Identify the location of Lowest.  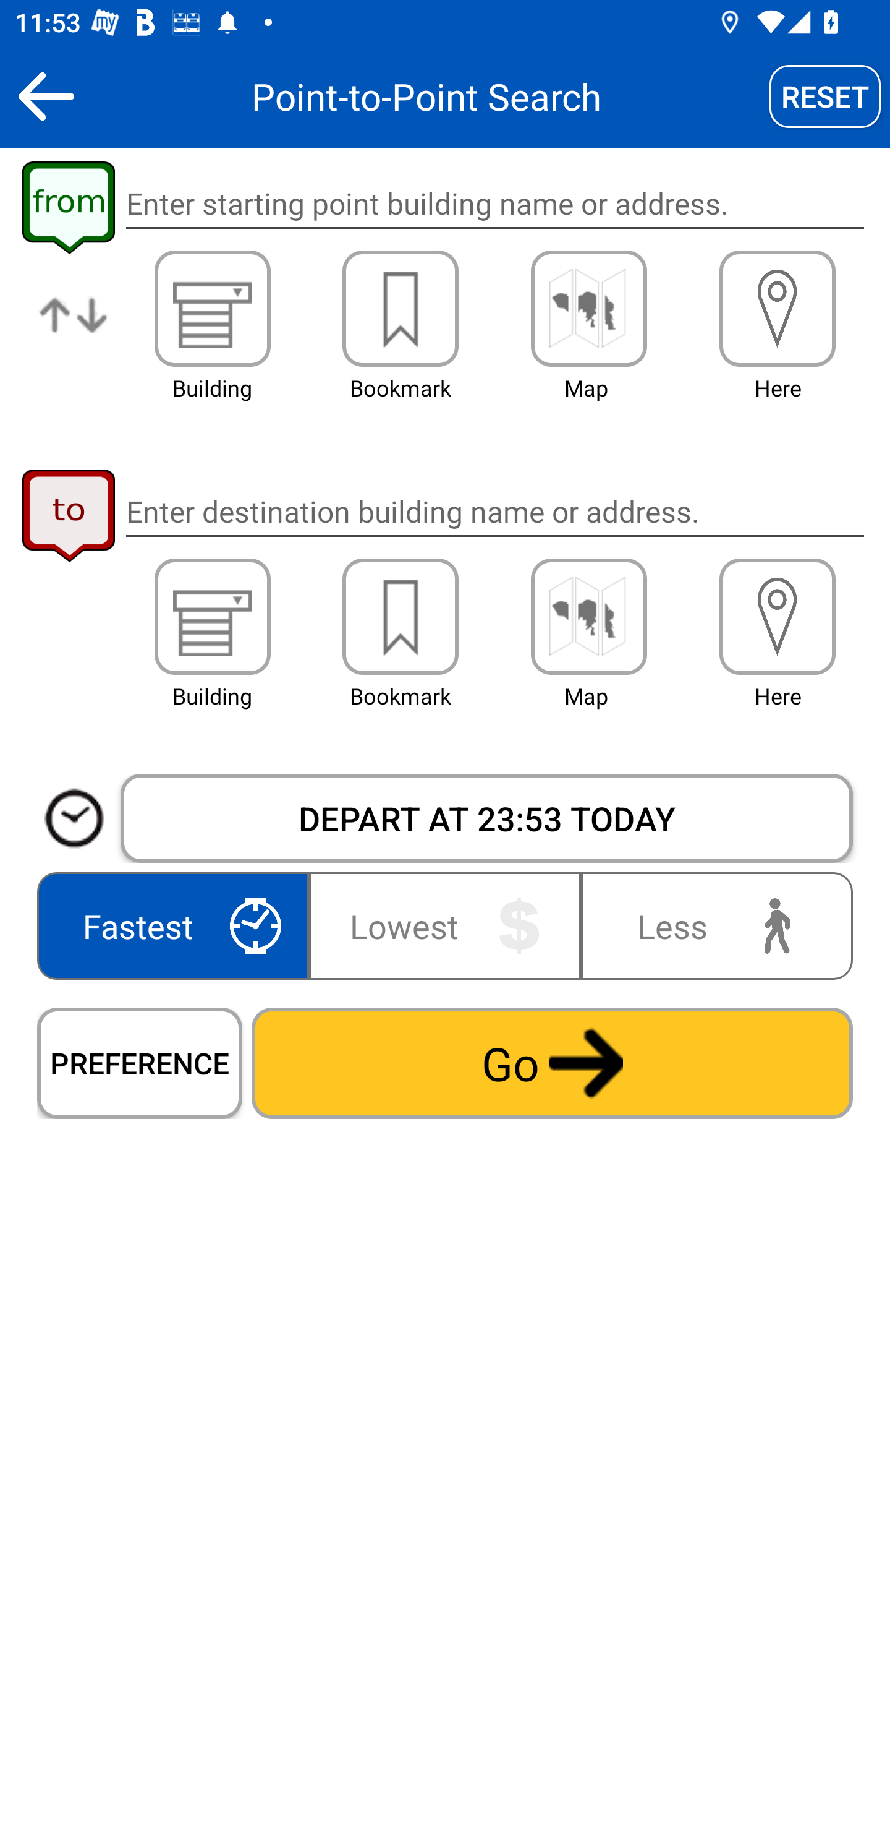
(445, 925).